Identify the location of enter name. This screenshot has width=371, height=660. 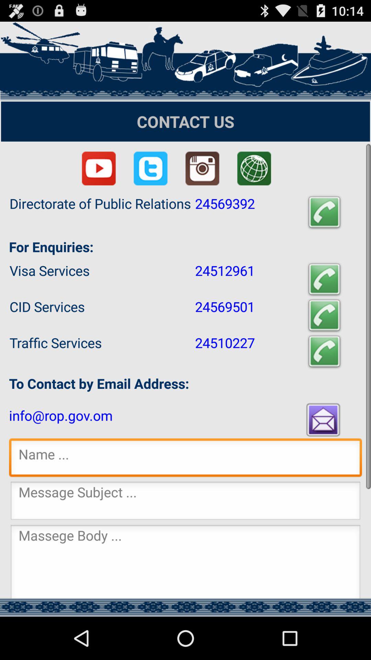
(185, 459).